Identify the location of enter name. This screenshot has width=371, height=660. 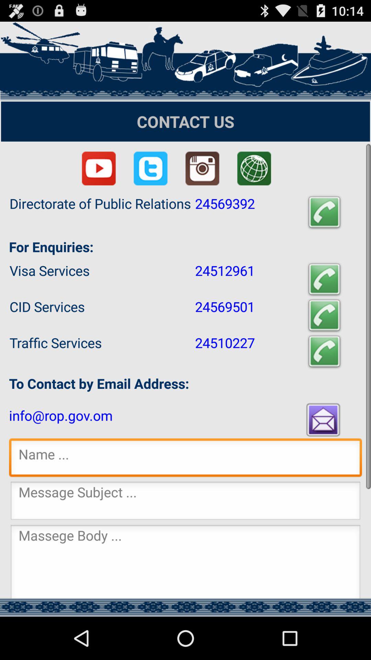
(185, 459).